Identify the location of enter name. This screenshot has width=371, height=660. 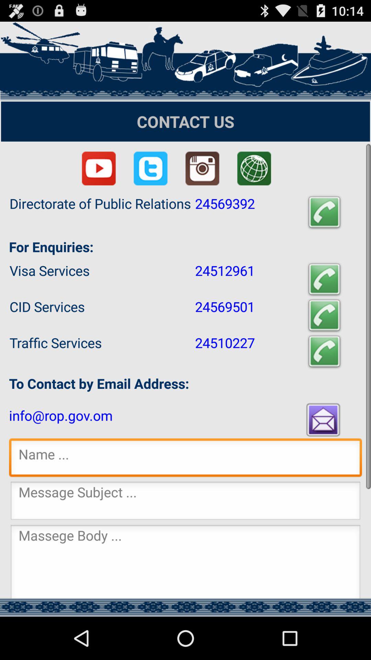
(185, 459).